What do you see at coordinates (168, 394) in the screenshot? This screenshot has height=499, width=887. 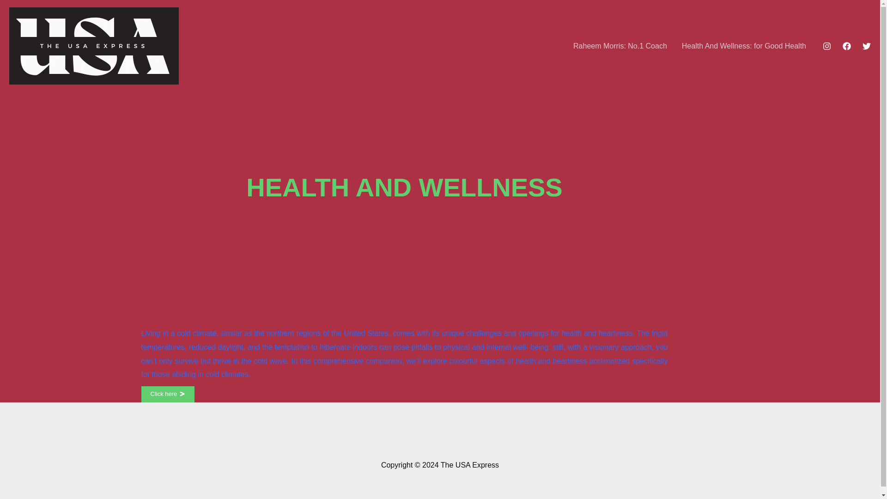 I see `Click here` at bounding box center [168, 394].